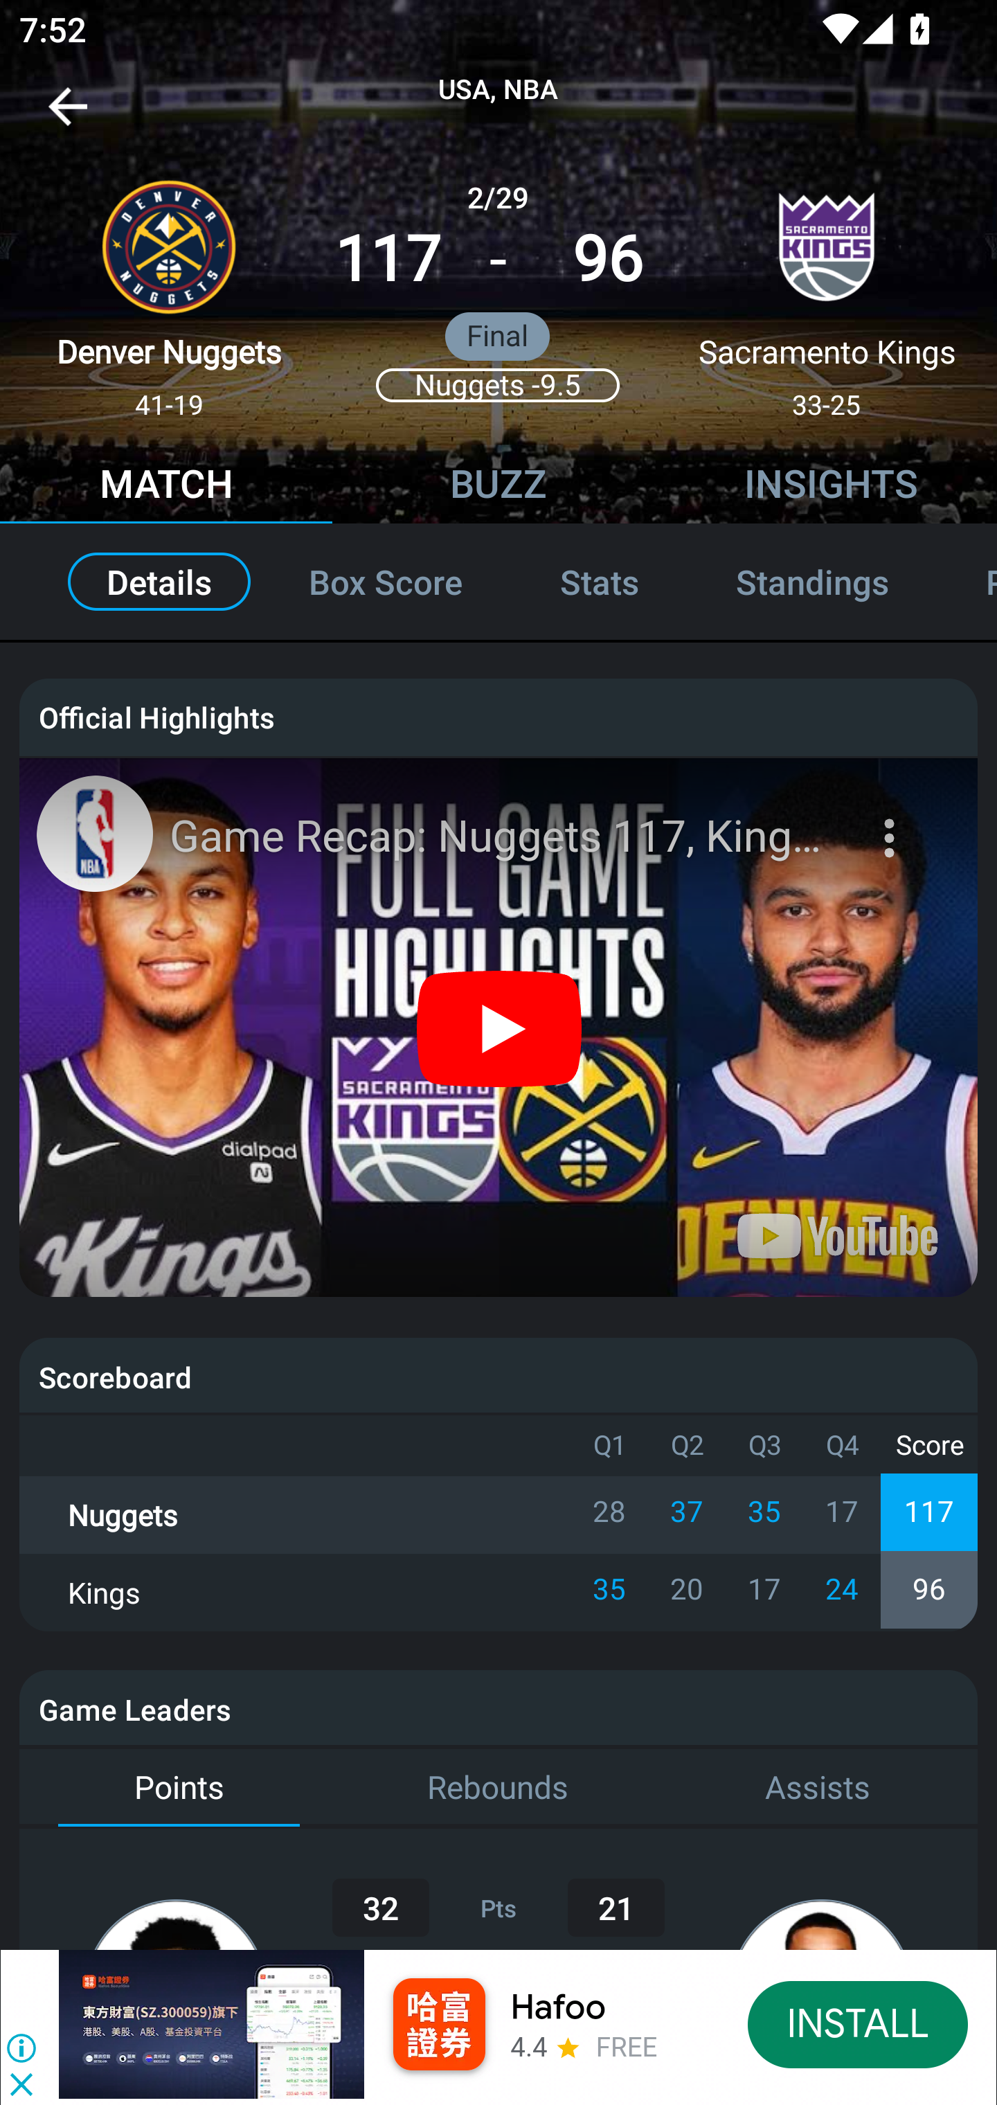 The height and width of the screenshot is (2105, 997). I want to click on Play, so click(500, 1028).